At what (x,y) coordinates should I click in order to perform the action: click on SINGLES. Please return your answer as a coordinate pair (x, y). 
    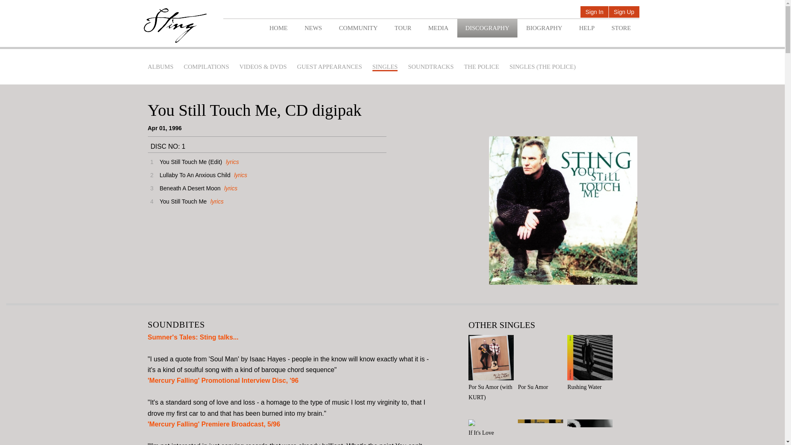
    Looking at the image, I should click on (385, 67).